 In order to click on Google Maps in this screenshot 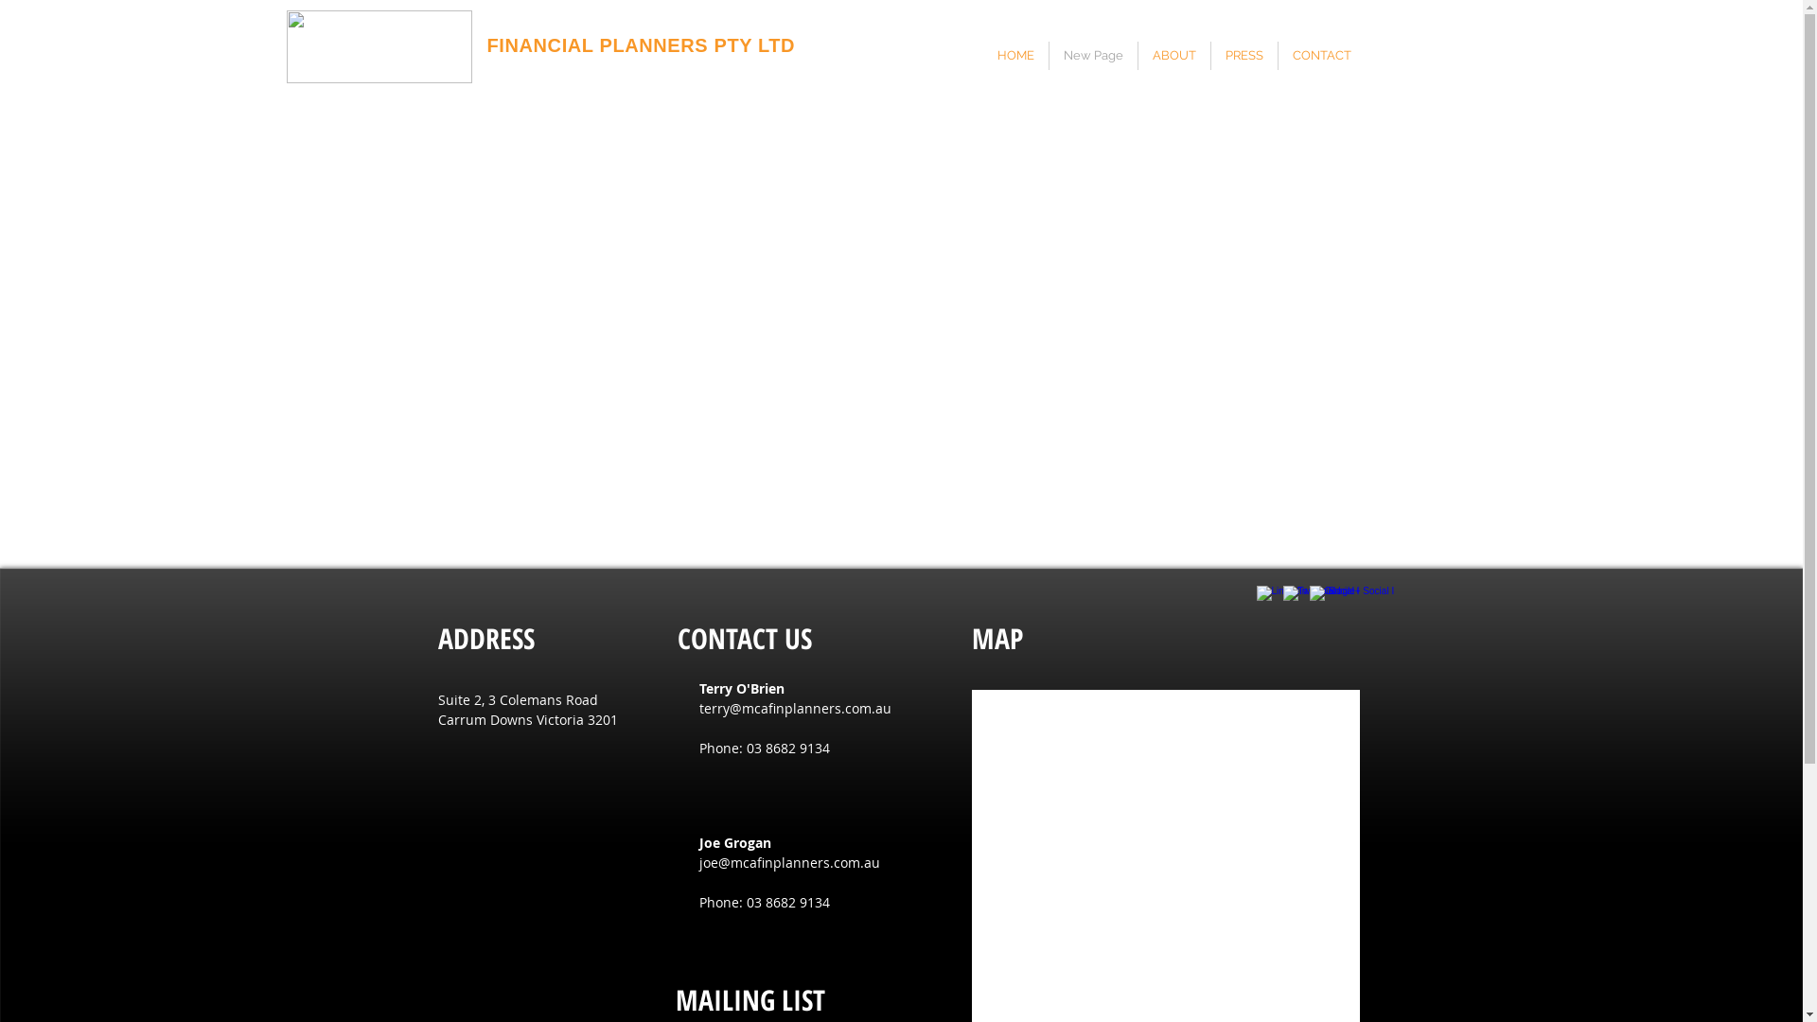, I will do `click(1166, 855)`.